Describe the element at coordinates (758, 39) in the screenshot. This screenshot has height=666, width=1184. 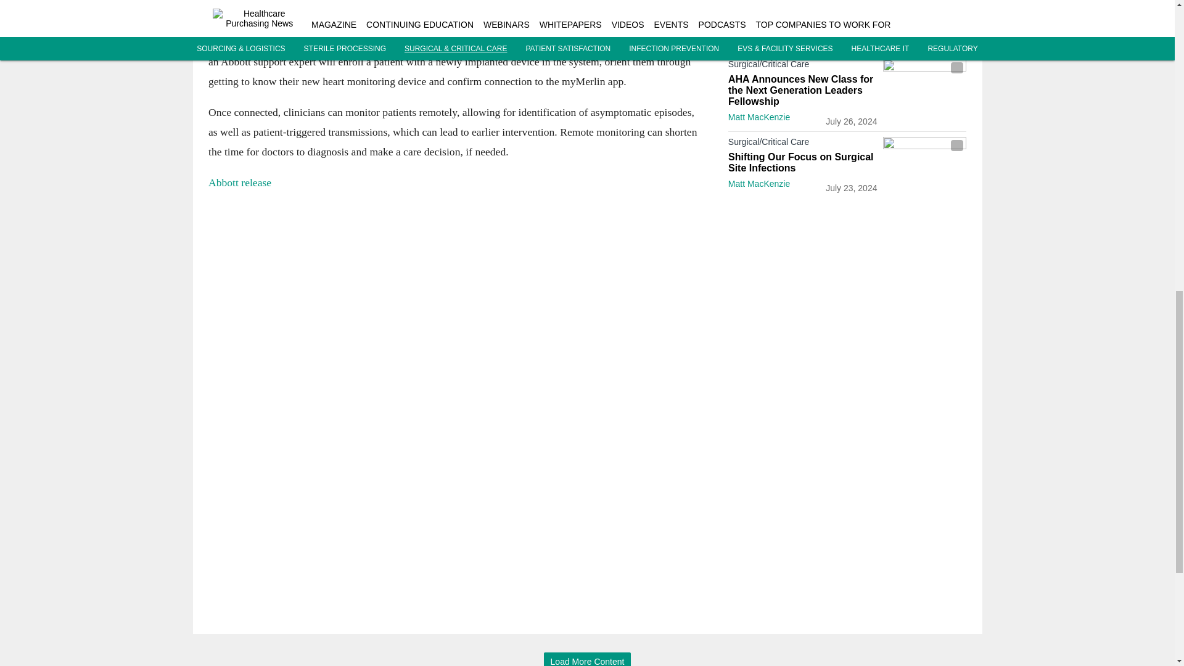
I see `Matt MacKenzie` at that location.